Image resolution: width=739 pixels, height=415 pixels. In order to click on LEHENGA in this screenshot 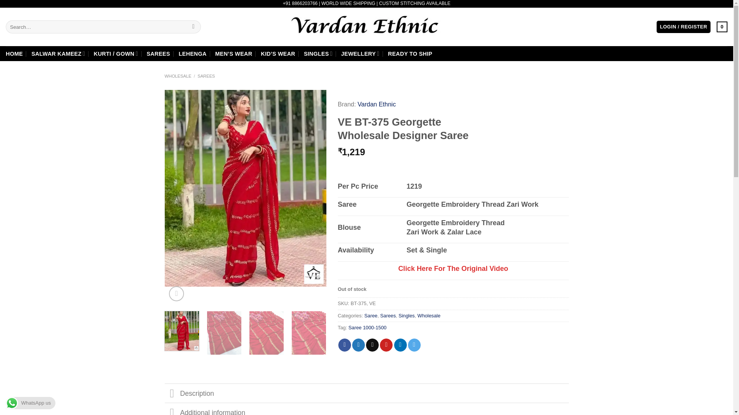, I will do `click(192, 54)`.